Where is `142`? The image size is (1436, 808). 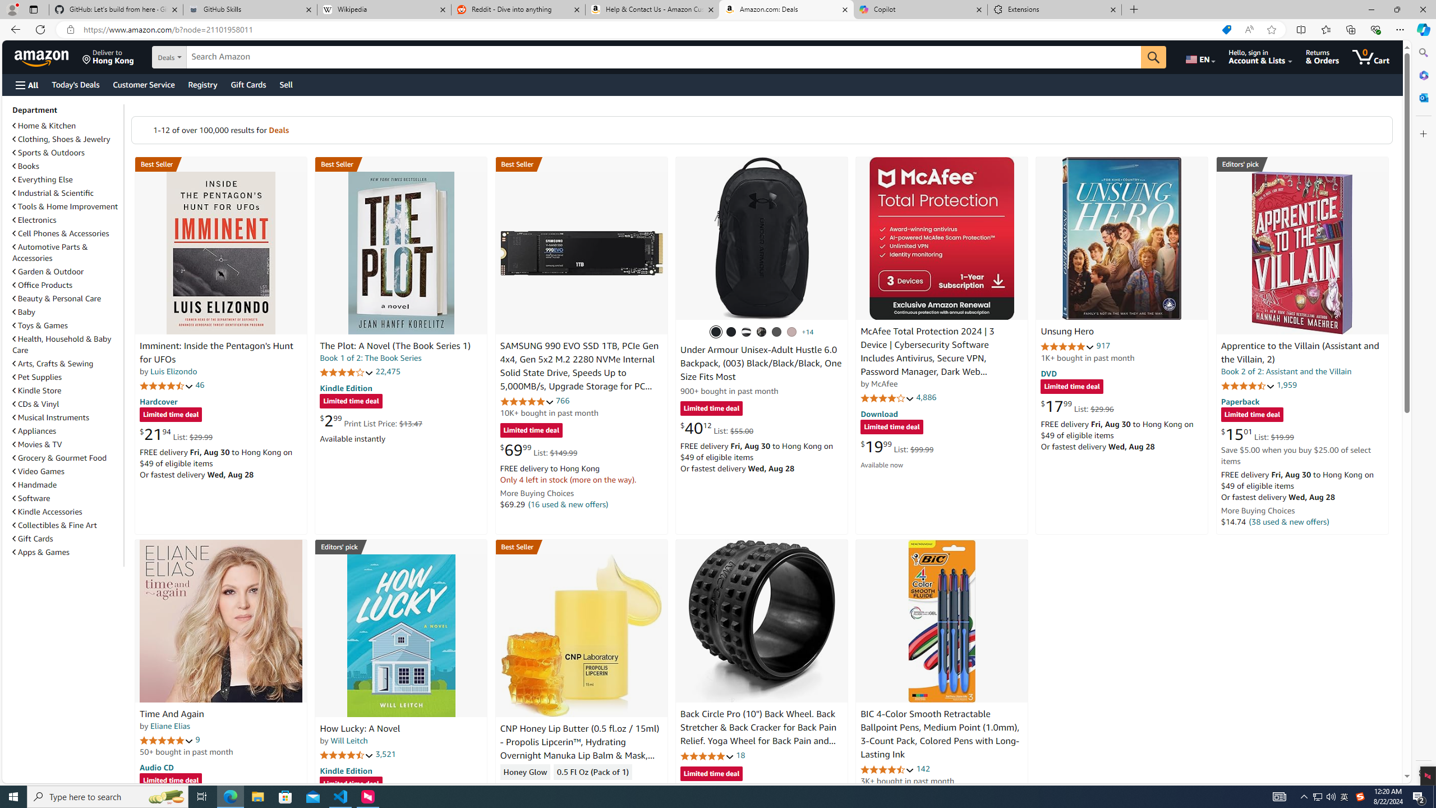 142 is located at coordinates (923, 769).